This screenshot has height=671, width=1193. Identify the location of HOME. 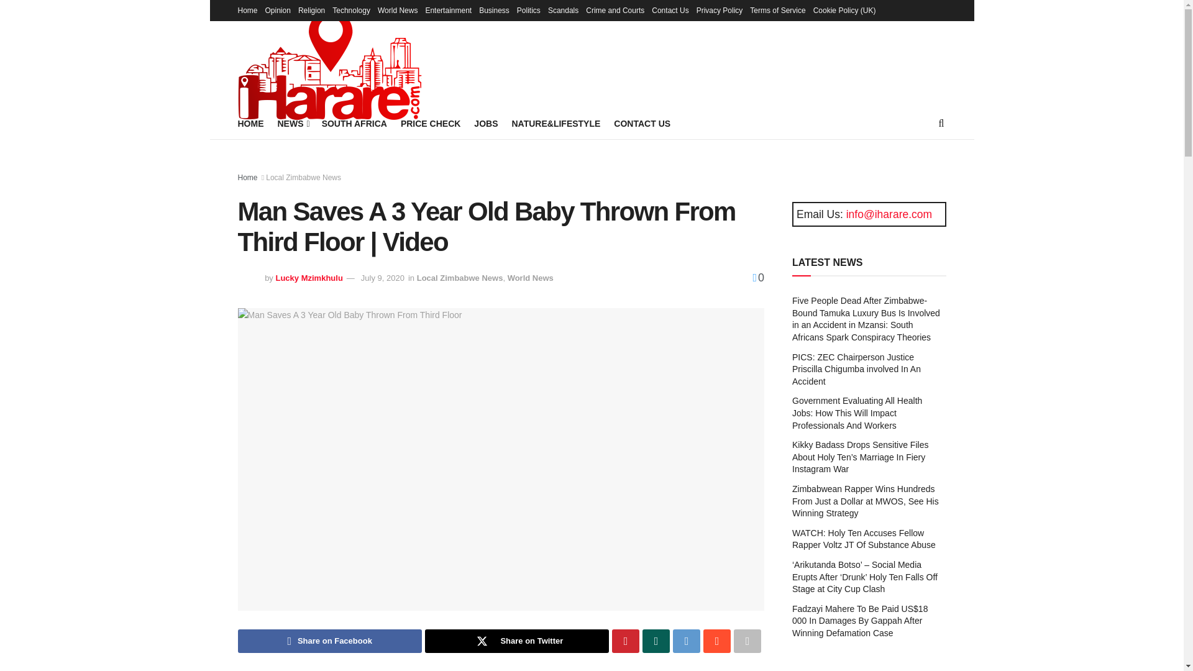
(250, 123).